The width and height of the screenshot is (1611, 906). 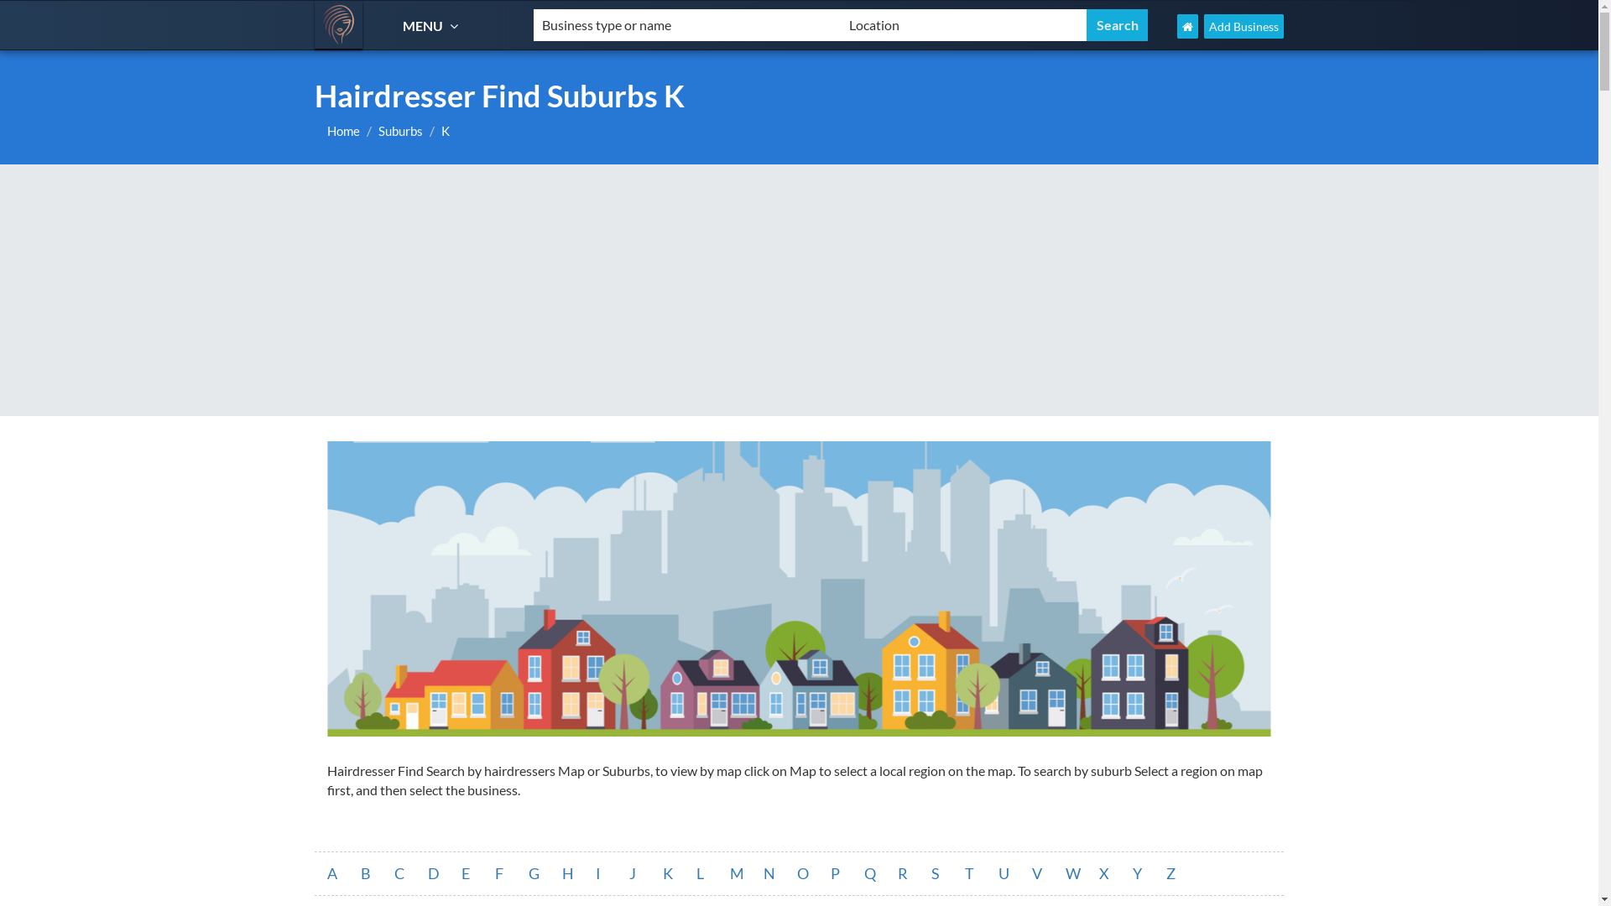 I want to click on F, so click(x=512, y=874).